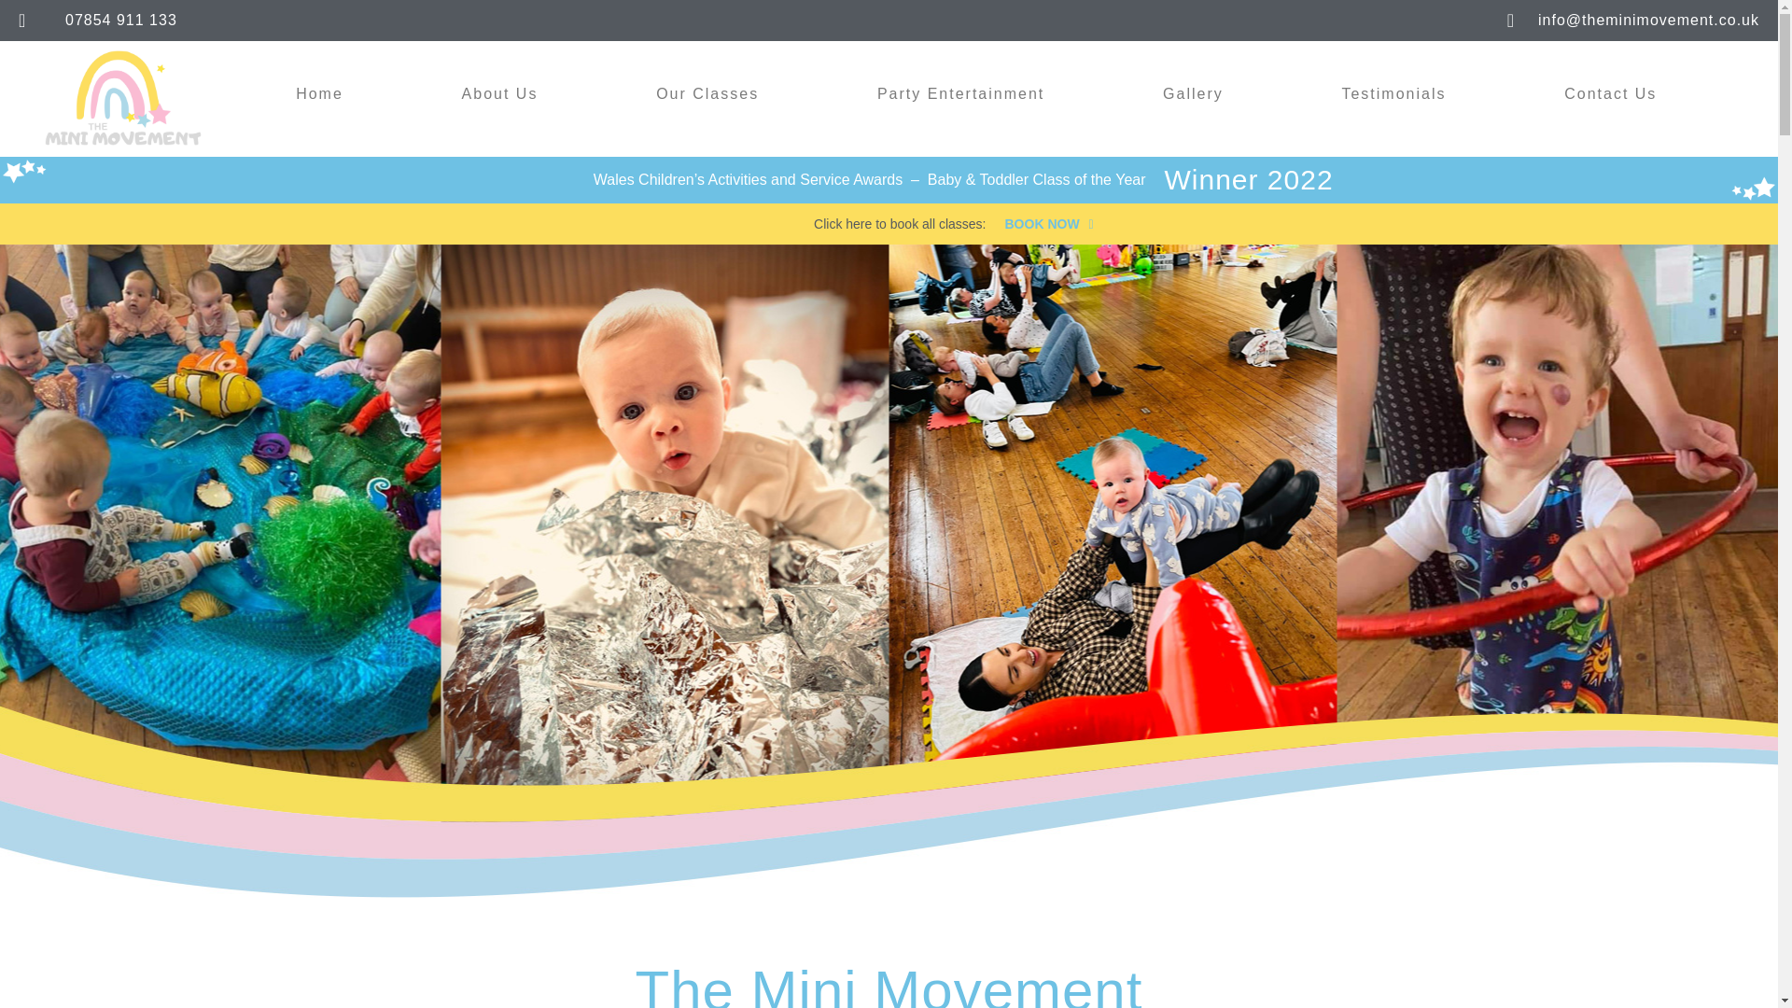  What do you see at coordinates (498, 93) in the screenshot?
I see `About Us` at bounding box center [498, 93].